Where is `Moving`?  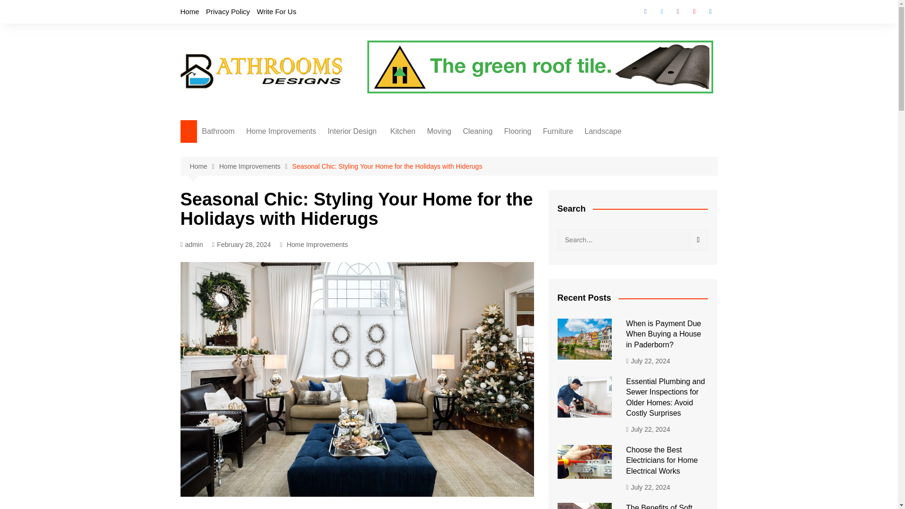 Moving is located at coordinates (439, 131).